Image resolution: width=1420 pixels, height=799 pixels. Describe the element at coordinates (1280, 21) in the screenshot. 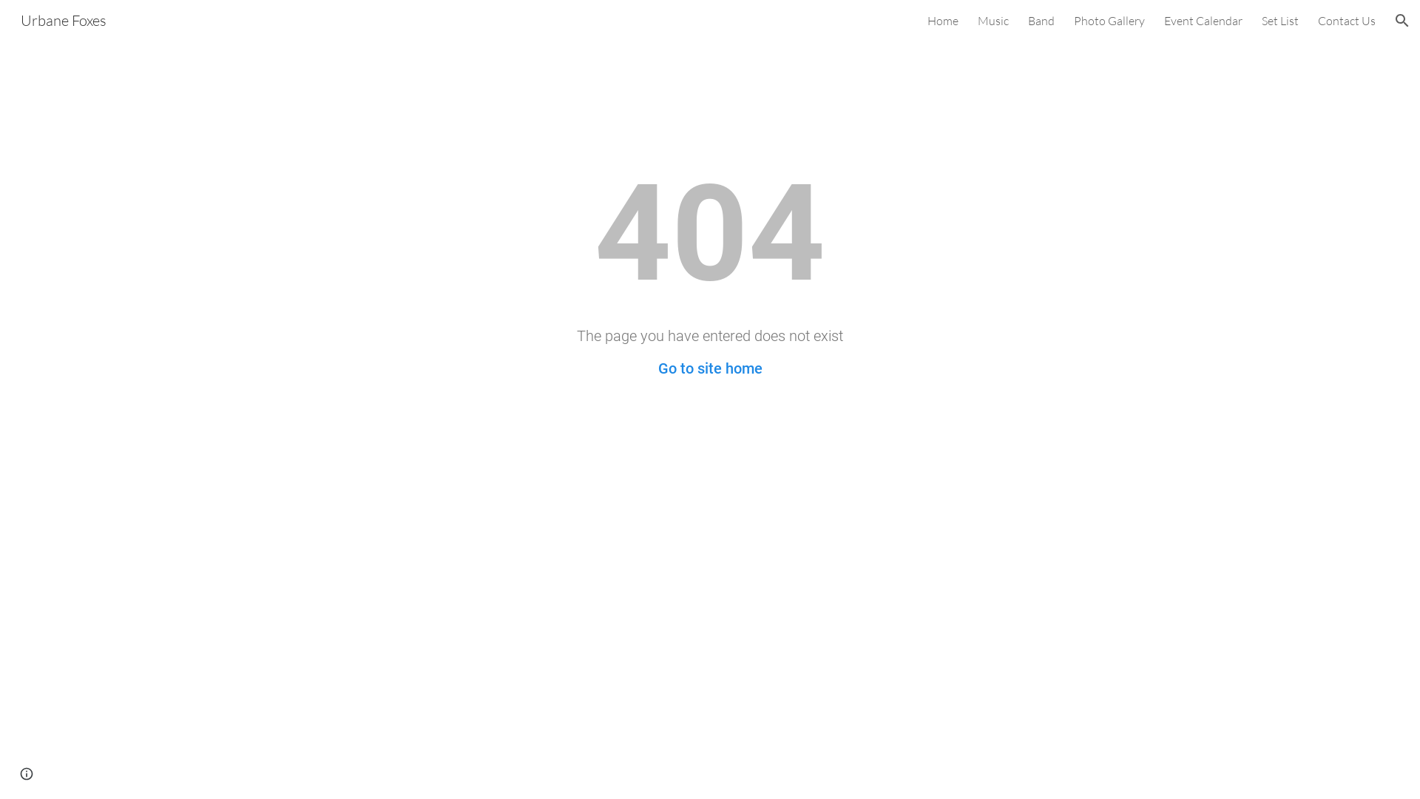

I see `Set List` at that location.